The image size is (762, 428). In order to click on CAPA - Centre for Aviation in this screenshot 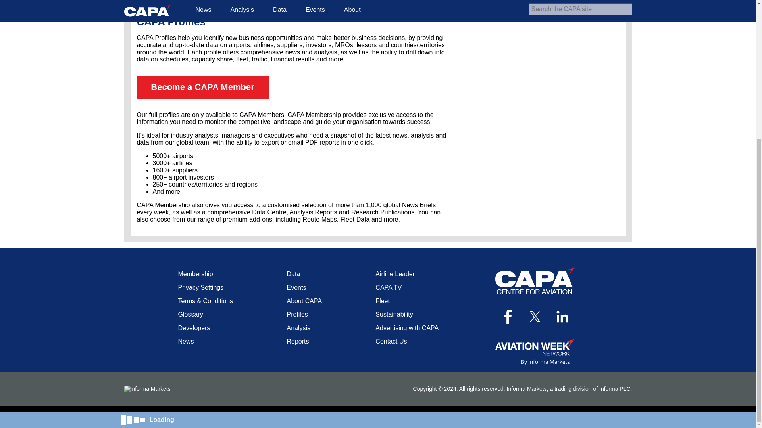, I will do `click(535, 281)`.